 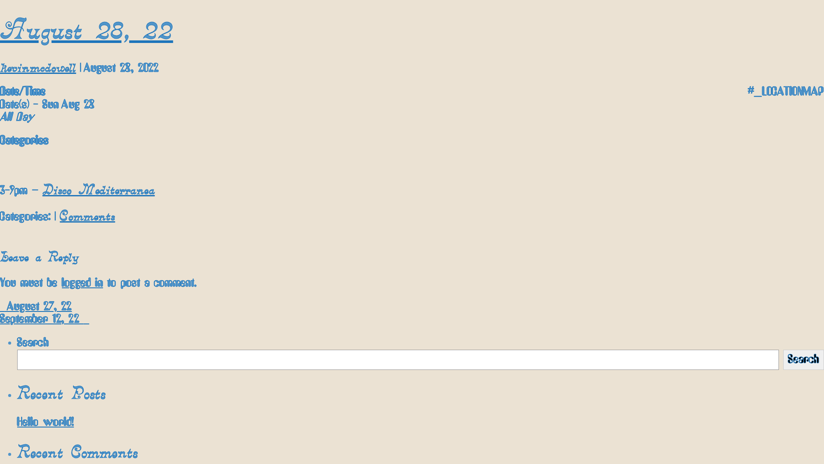 I want to click on Disco Mediterranea, so click(x=99, y=189).